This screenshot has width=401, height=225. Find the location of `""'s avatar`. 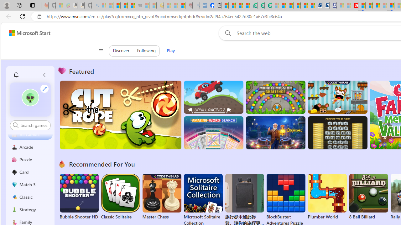

""'s avatar is located at coordinates (30, 97).